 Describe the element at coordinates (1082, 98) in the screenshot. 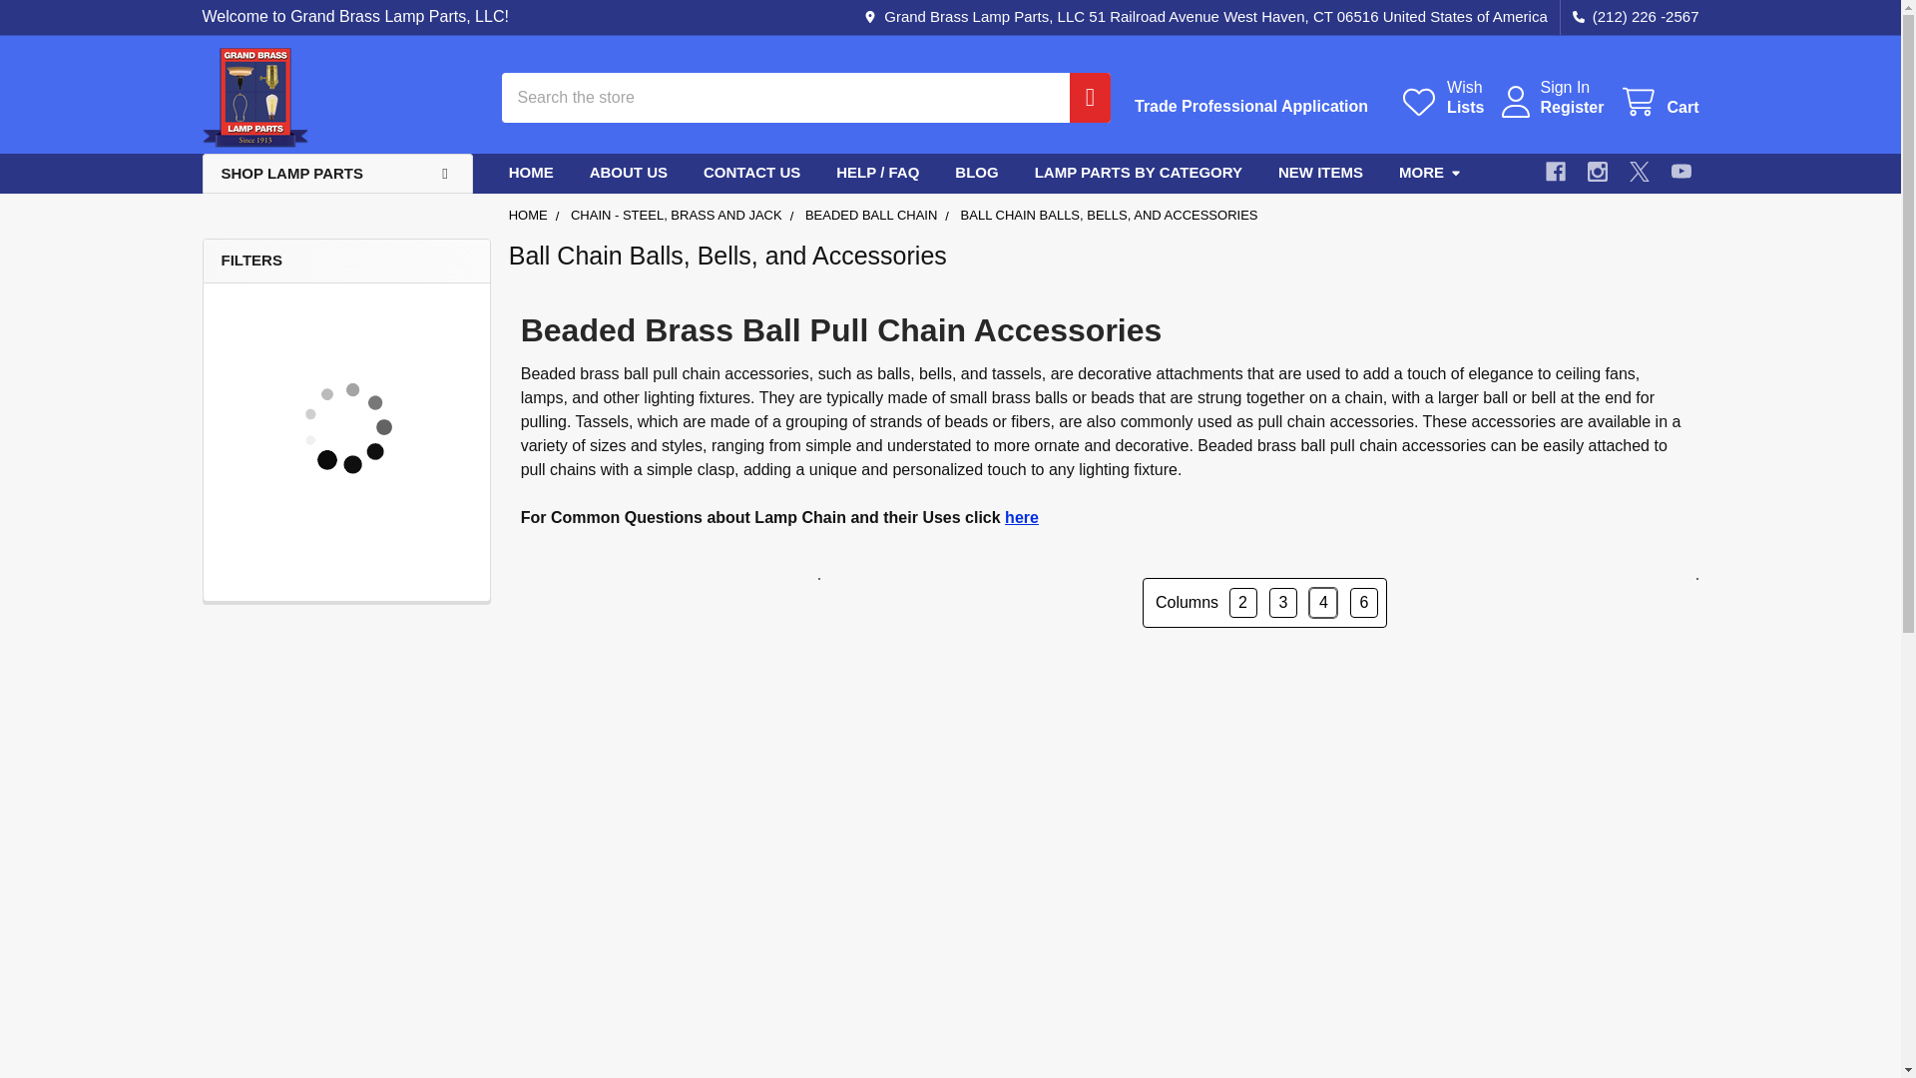

I see `Search` at that location.